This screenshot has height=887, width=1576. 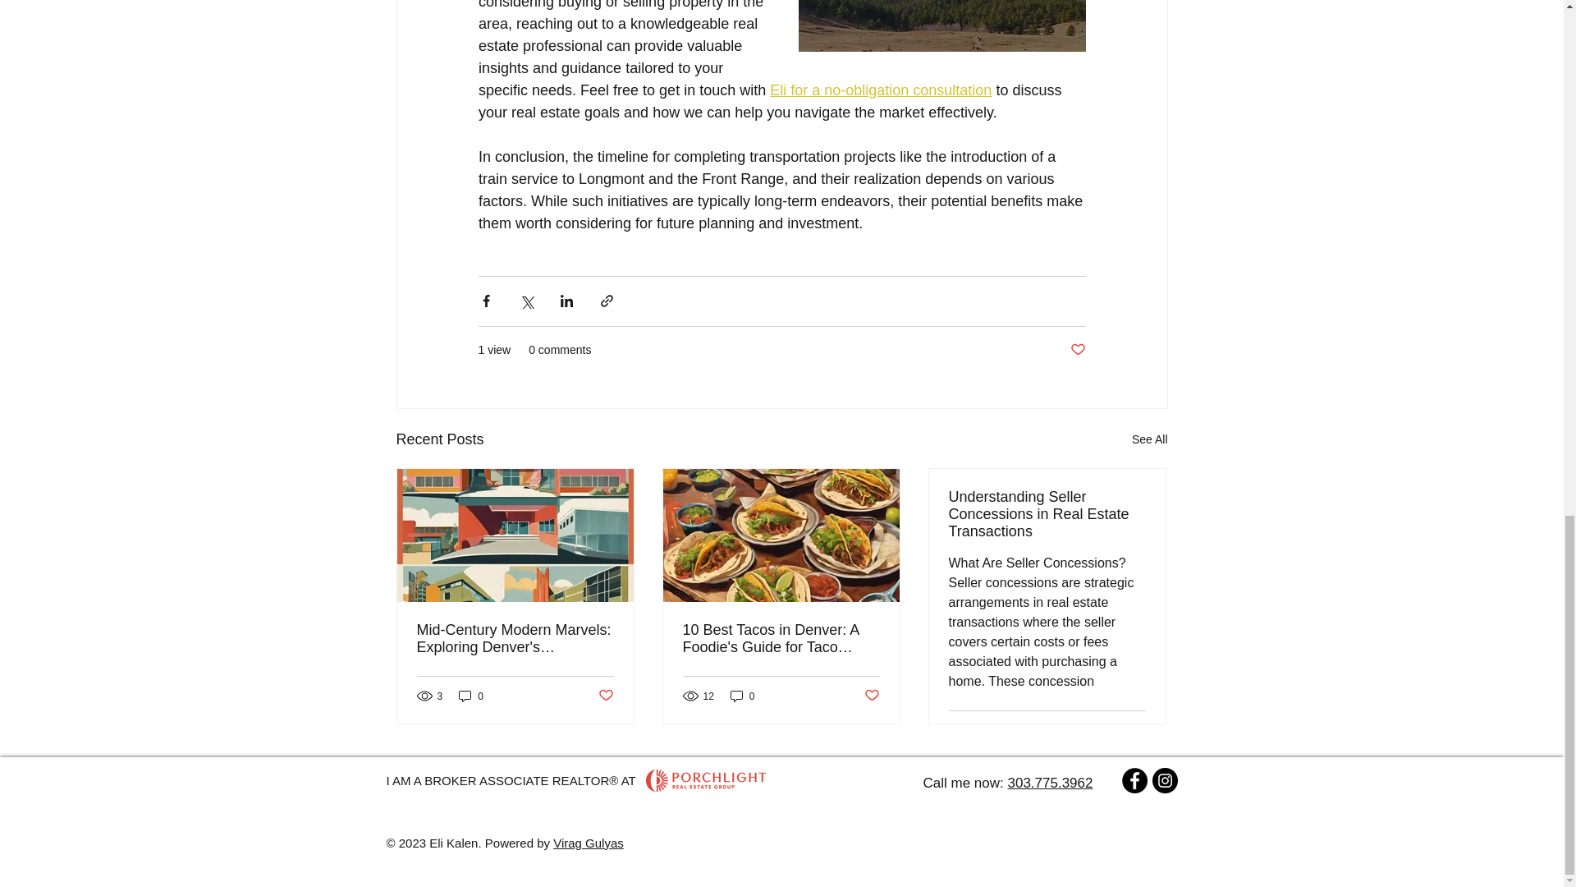 What do you see at coordinates (1047, 514) in the screenshot?
I see `Understanding Seller Concessions in Real Estate Transactions` at bounding box center [1047, 514].